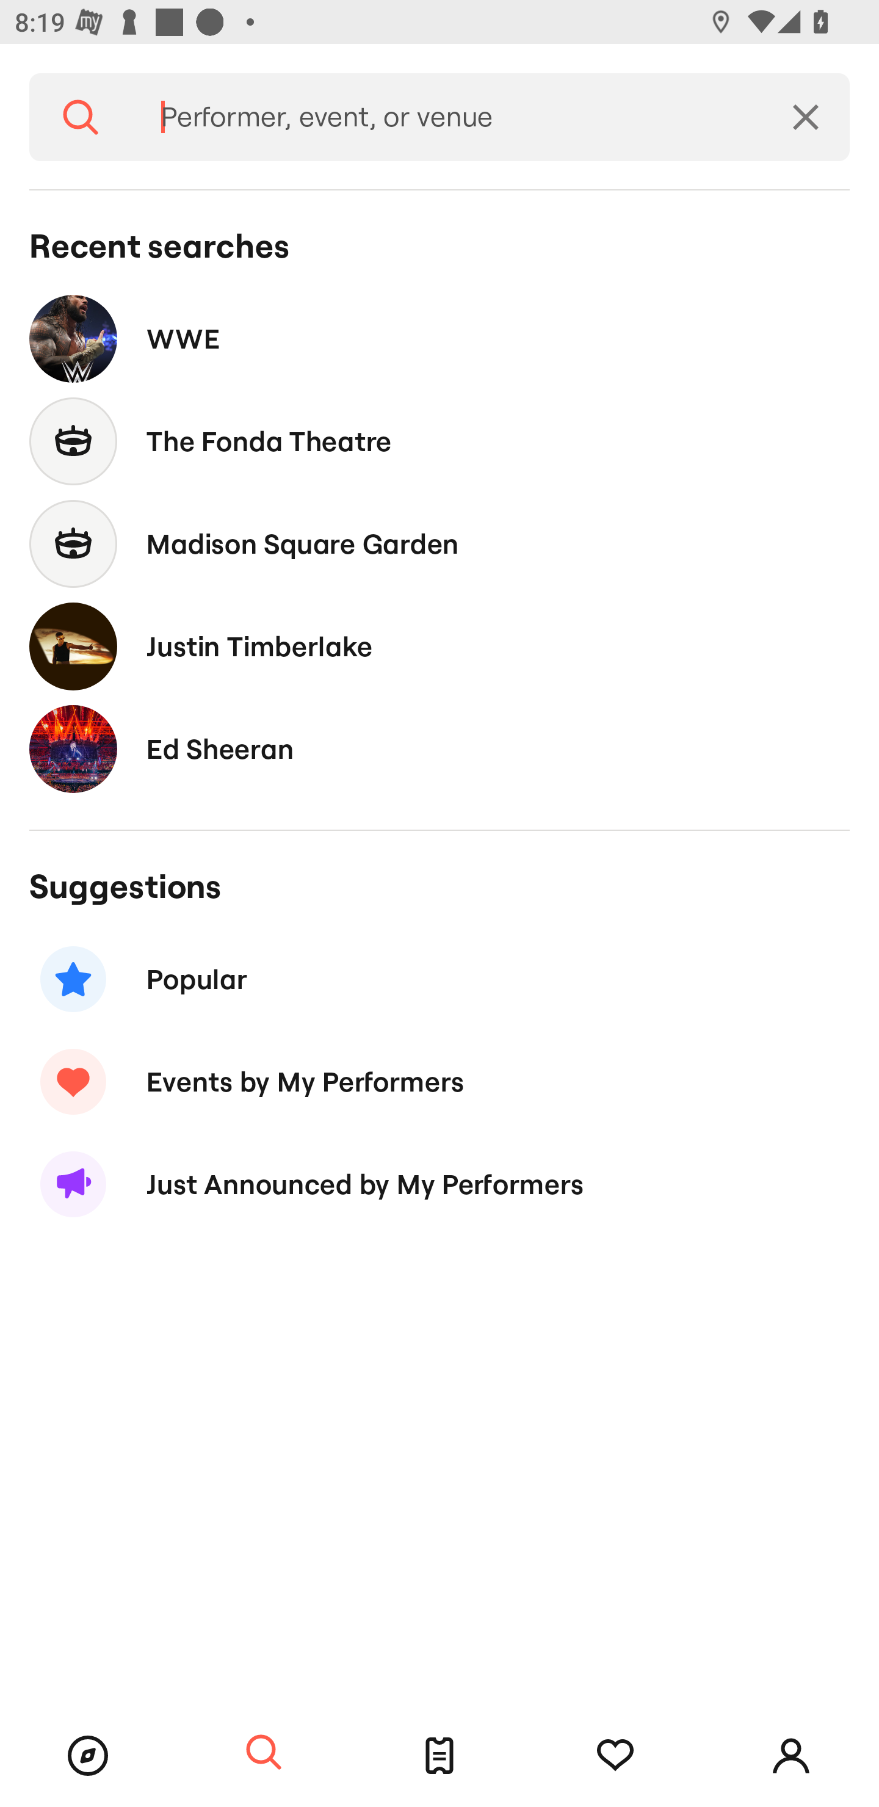 This screenshot has height=1807, width=879. I want to click on Popular, so click(440, 979).